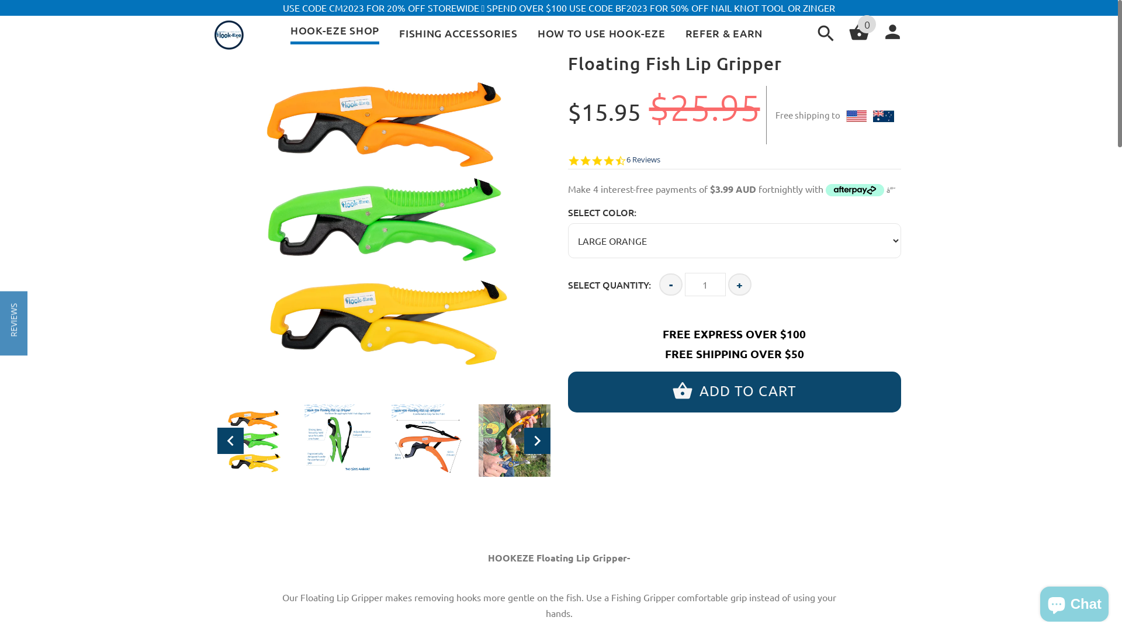  I want to click on HOW TO USE HOOK-EZE, so click(602, 33).